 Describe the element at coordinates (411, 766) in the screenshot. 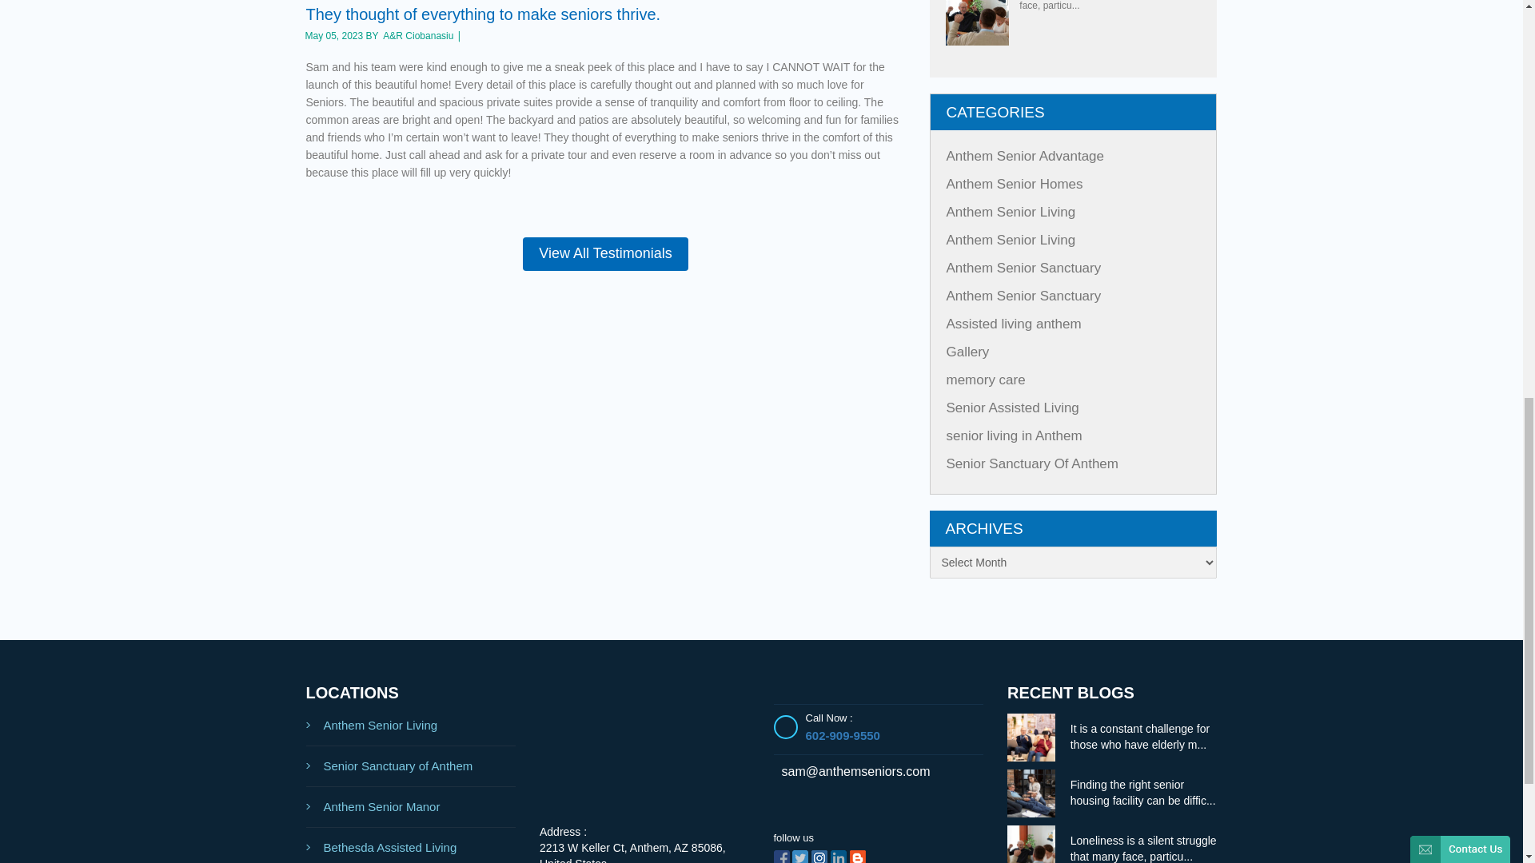

I see `Senior Sanctuary of Anthem` at that location.